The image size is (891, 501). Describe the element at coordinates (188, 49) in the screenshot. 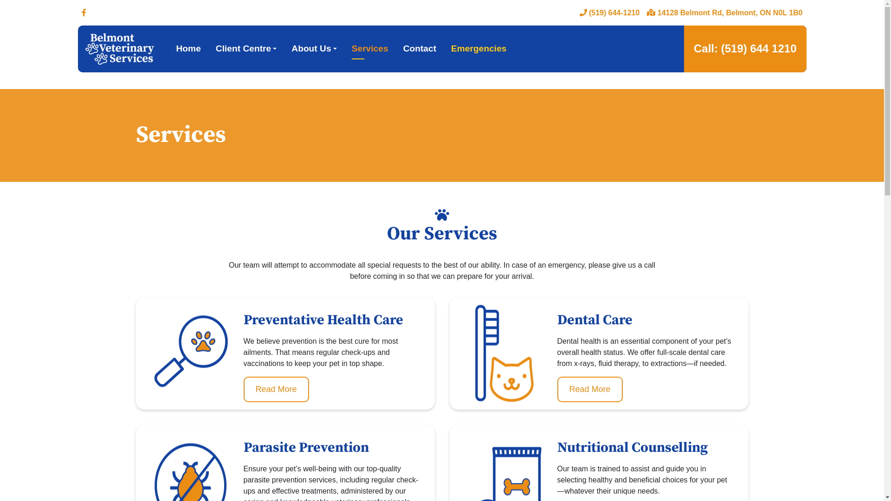

I see `Home` at that location.